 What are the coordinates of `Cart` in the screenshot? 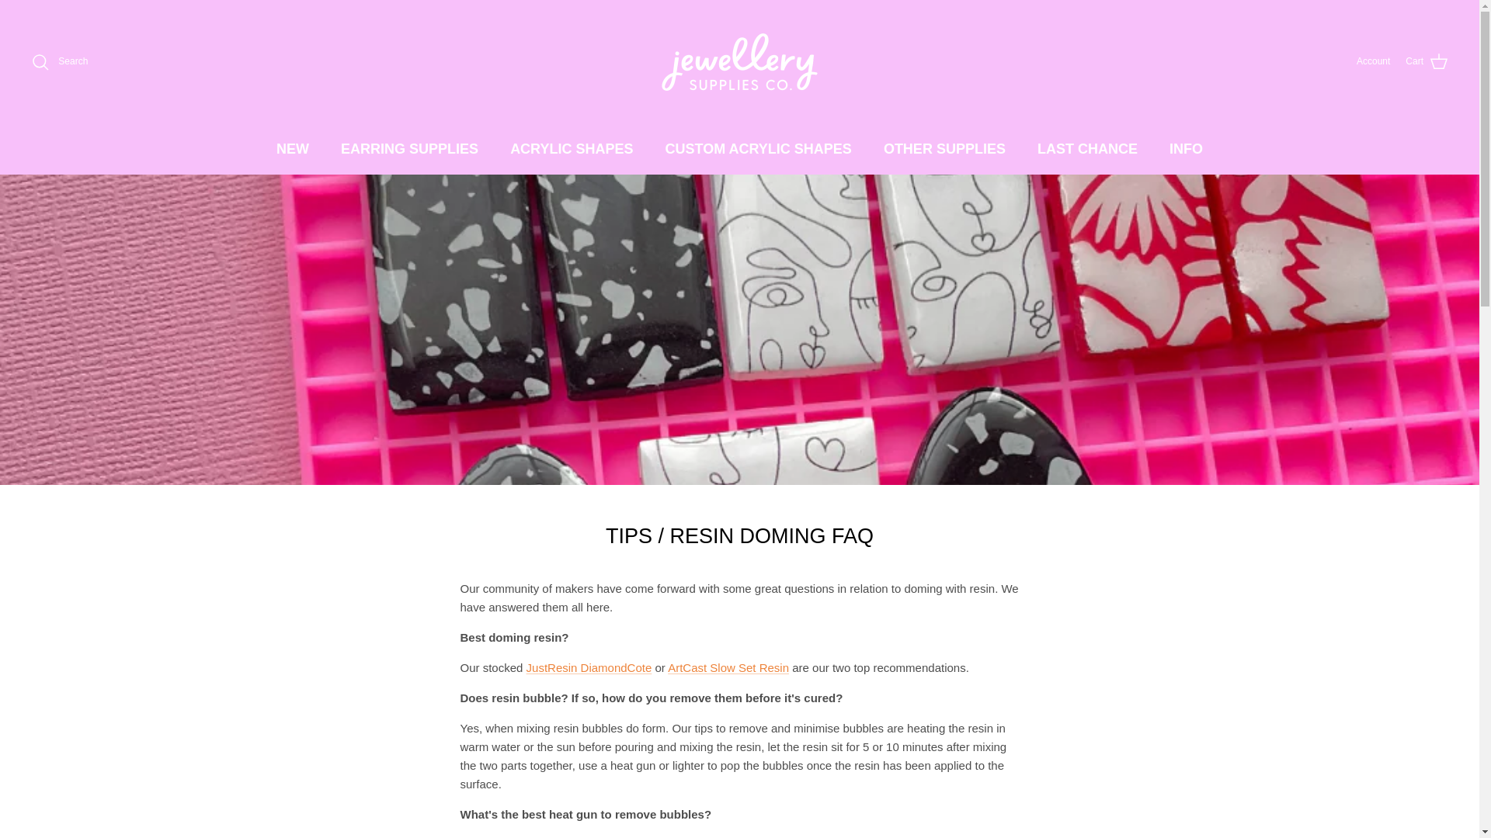 It's located at (1427, 61).